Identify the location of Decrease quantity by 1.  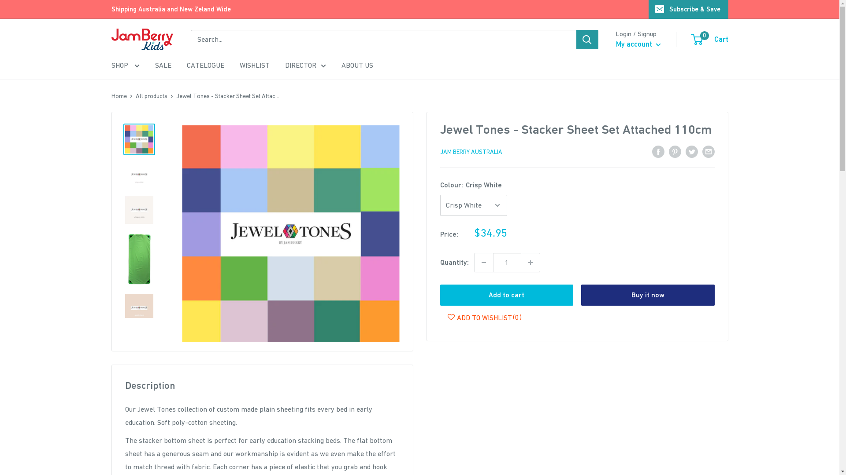
(483, 263).